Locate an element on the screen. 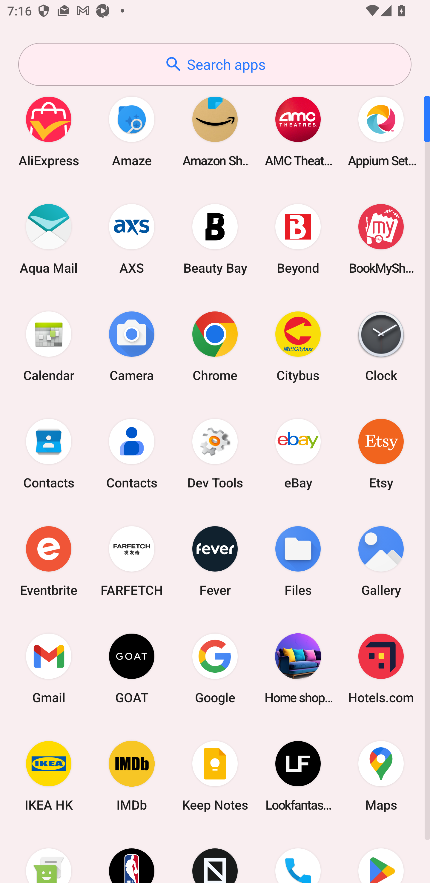 The image size is (430, 883). Appium Settings is located at coordinates (381, 131).